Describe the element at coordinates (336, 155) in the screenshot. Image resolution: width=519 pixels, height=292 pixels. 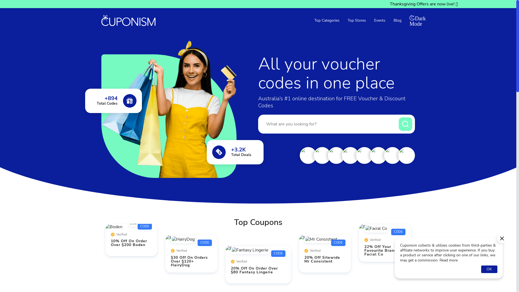
I see `HairyDog` at that location.